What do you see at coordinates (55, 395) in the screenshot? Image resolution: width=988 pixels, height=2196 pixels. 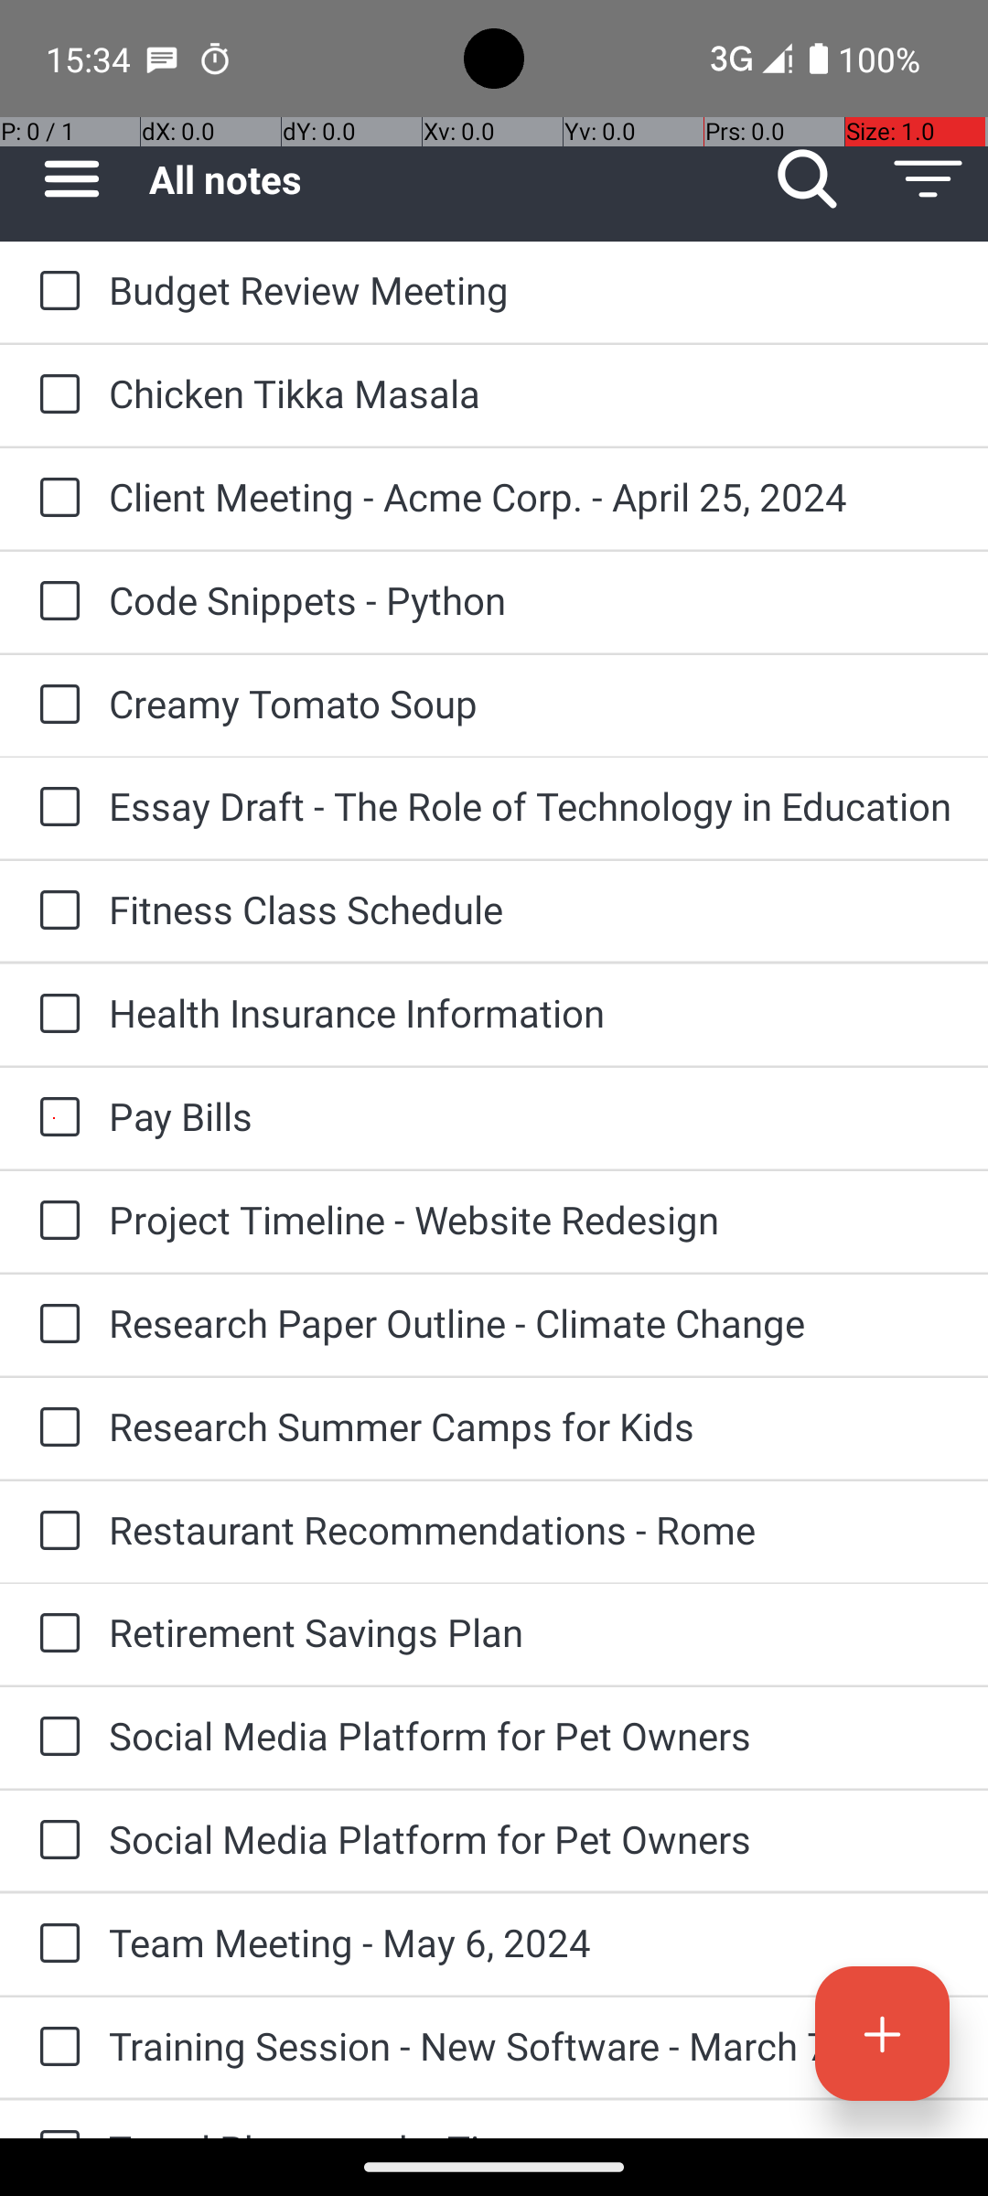 I see `to-do: Chicken Tikka Masala` at bounding box center [55, 395].